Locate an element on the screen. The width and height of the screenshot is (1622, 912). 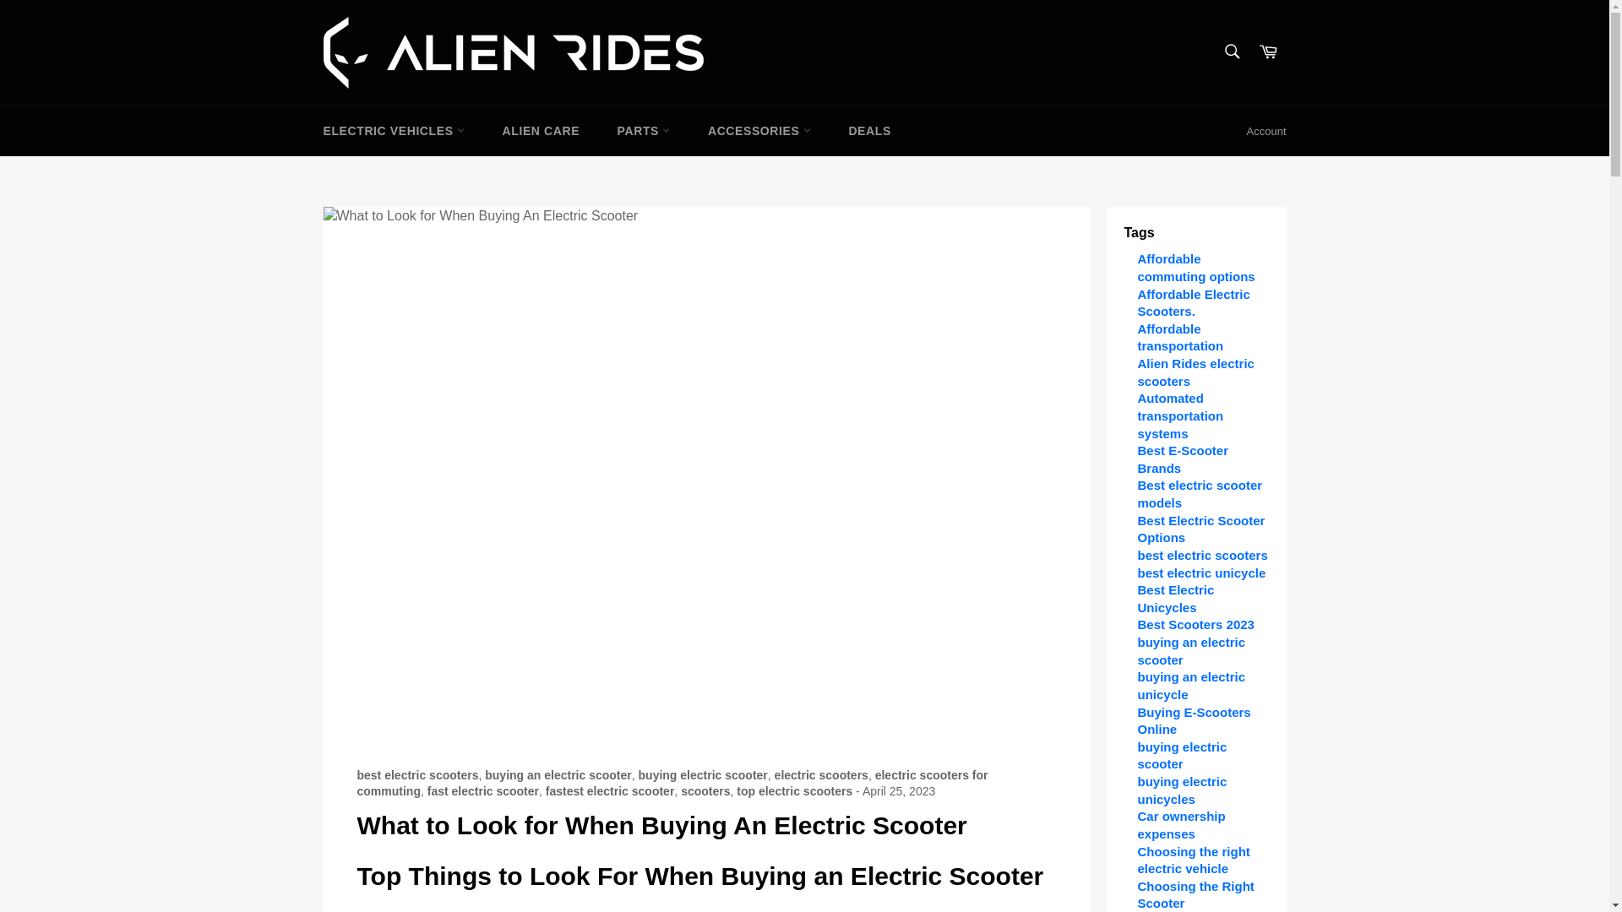
Show articles tagged Alien Rides electric scooters is located at coordinates (1195, 372).